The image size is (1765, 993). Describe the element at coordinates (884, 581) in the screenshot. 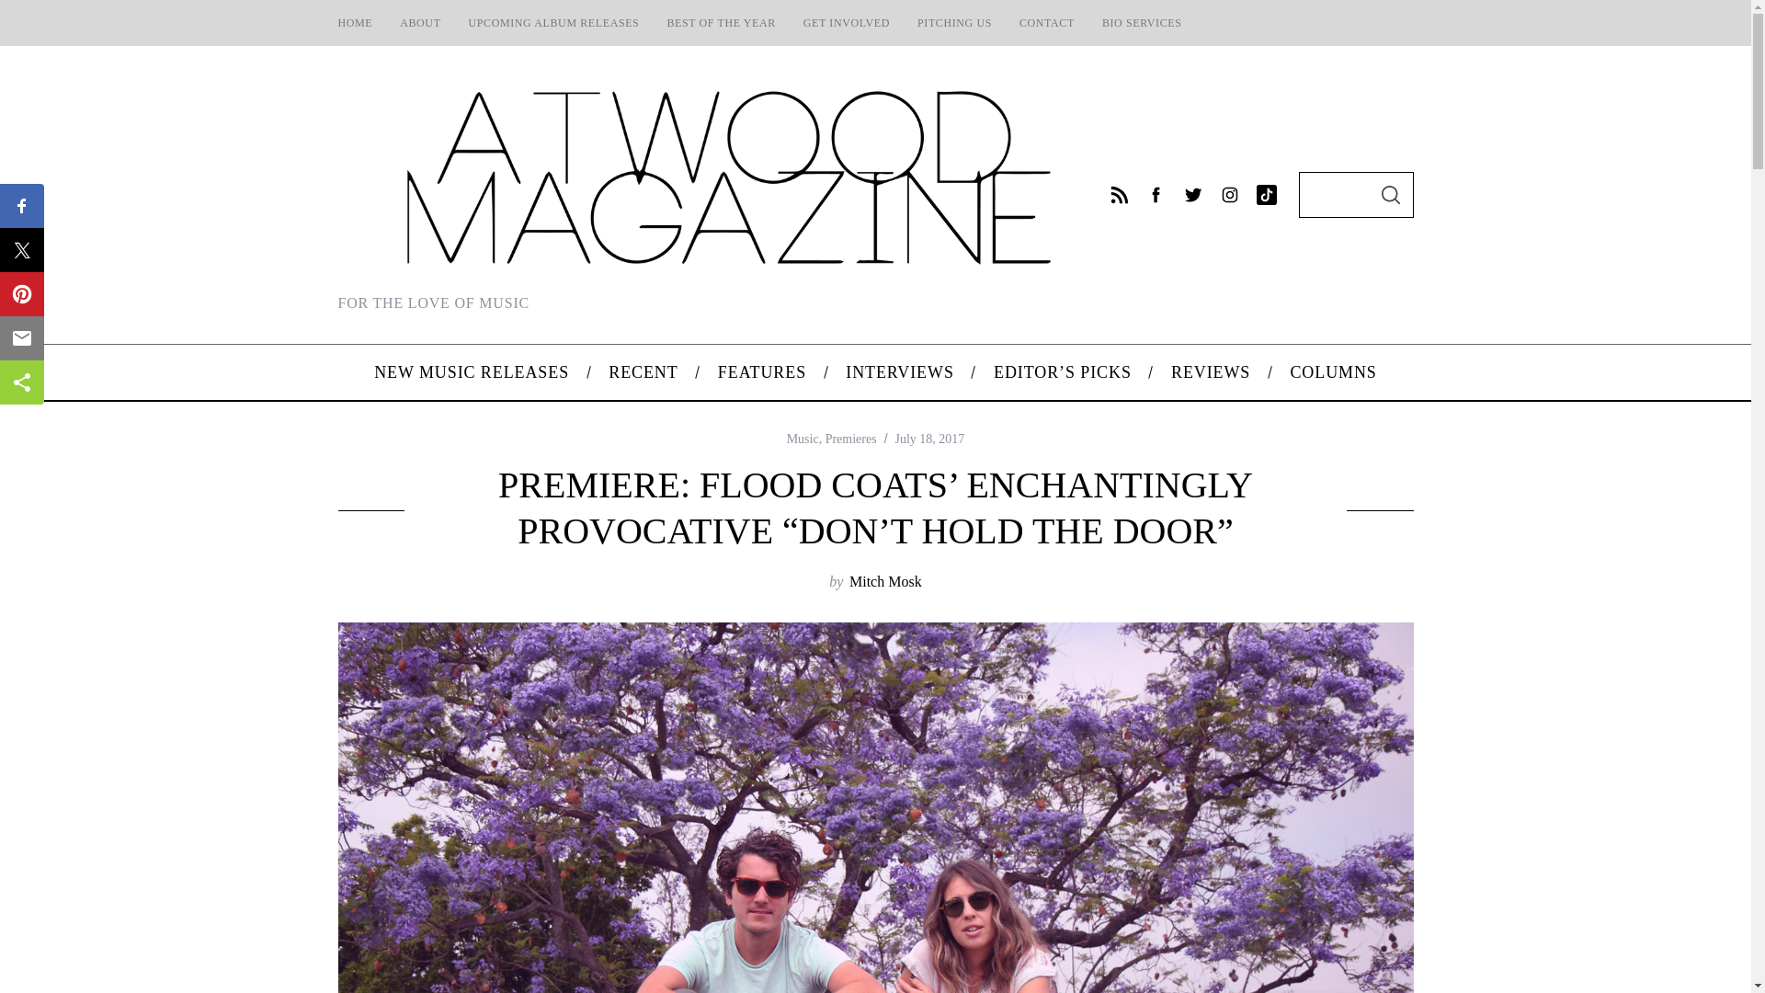

I see `Mitch Mosk` at that location.